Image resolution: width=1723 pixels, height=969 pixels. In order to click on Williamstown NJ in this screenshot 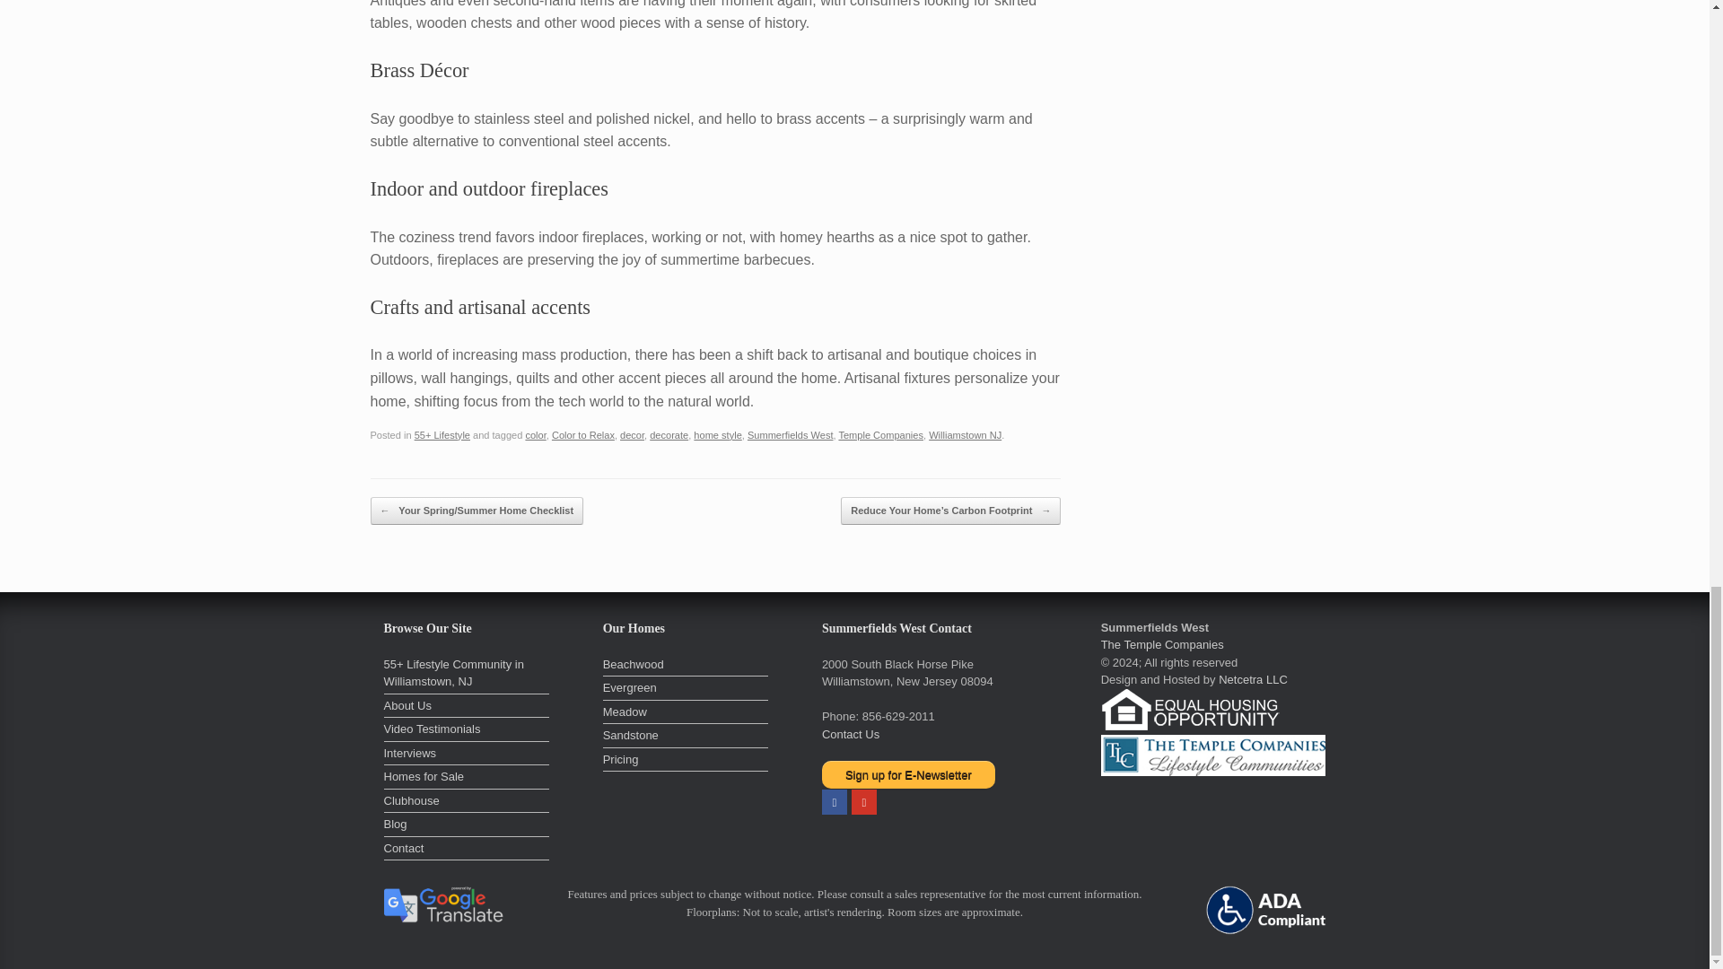, I will do `click(964, 435)`.